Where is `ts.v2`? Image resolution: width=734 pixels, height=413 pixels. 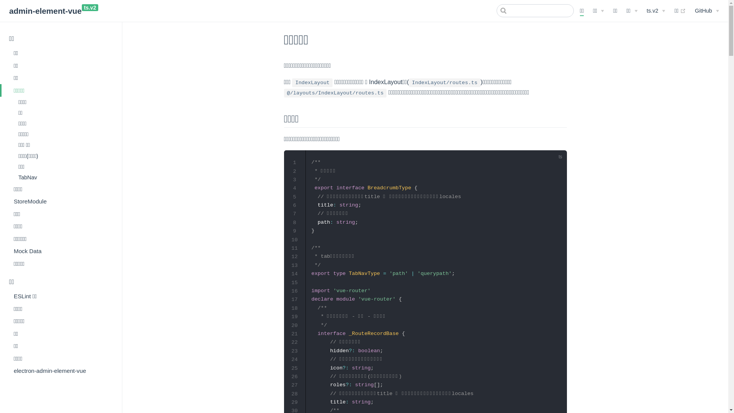
ts.v2 is located at coordinates (656, 11).